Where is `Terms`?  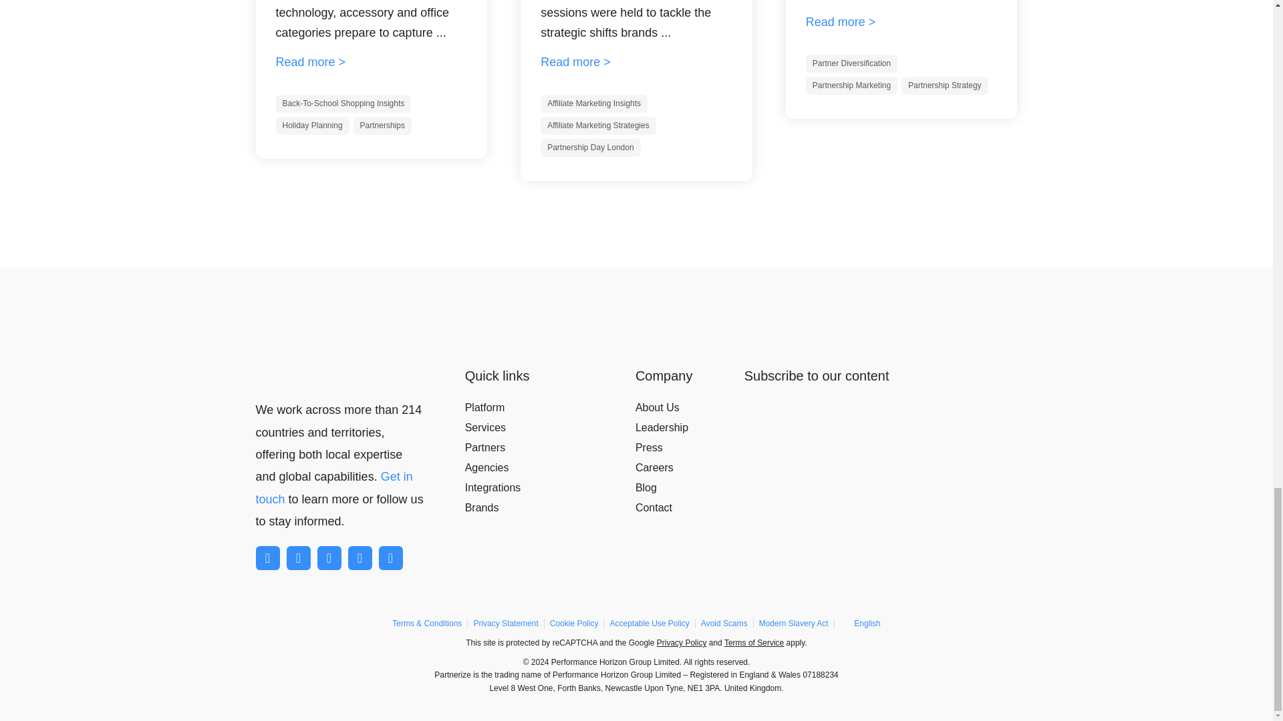 Terms is located at coordinates (754, 642).